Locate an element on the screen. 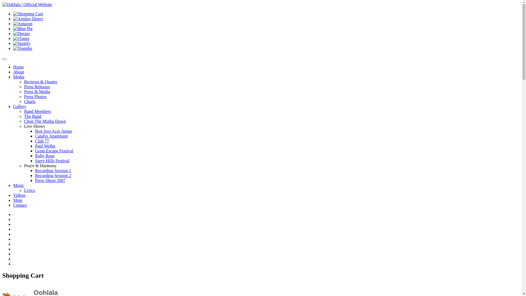 The image size is (526, 296). Peace & Harmony is located at coordinates (40, 166).